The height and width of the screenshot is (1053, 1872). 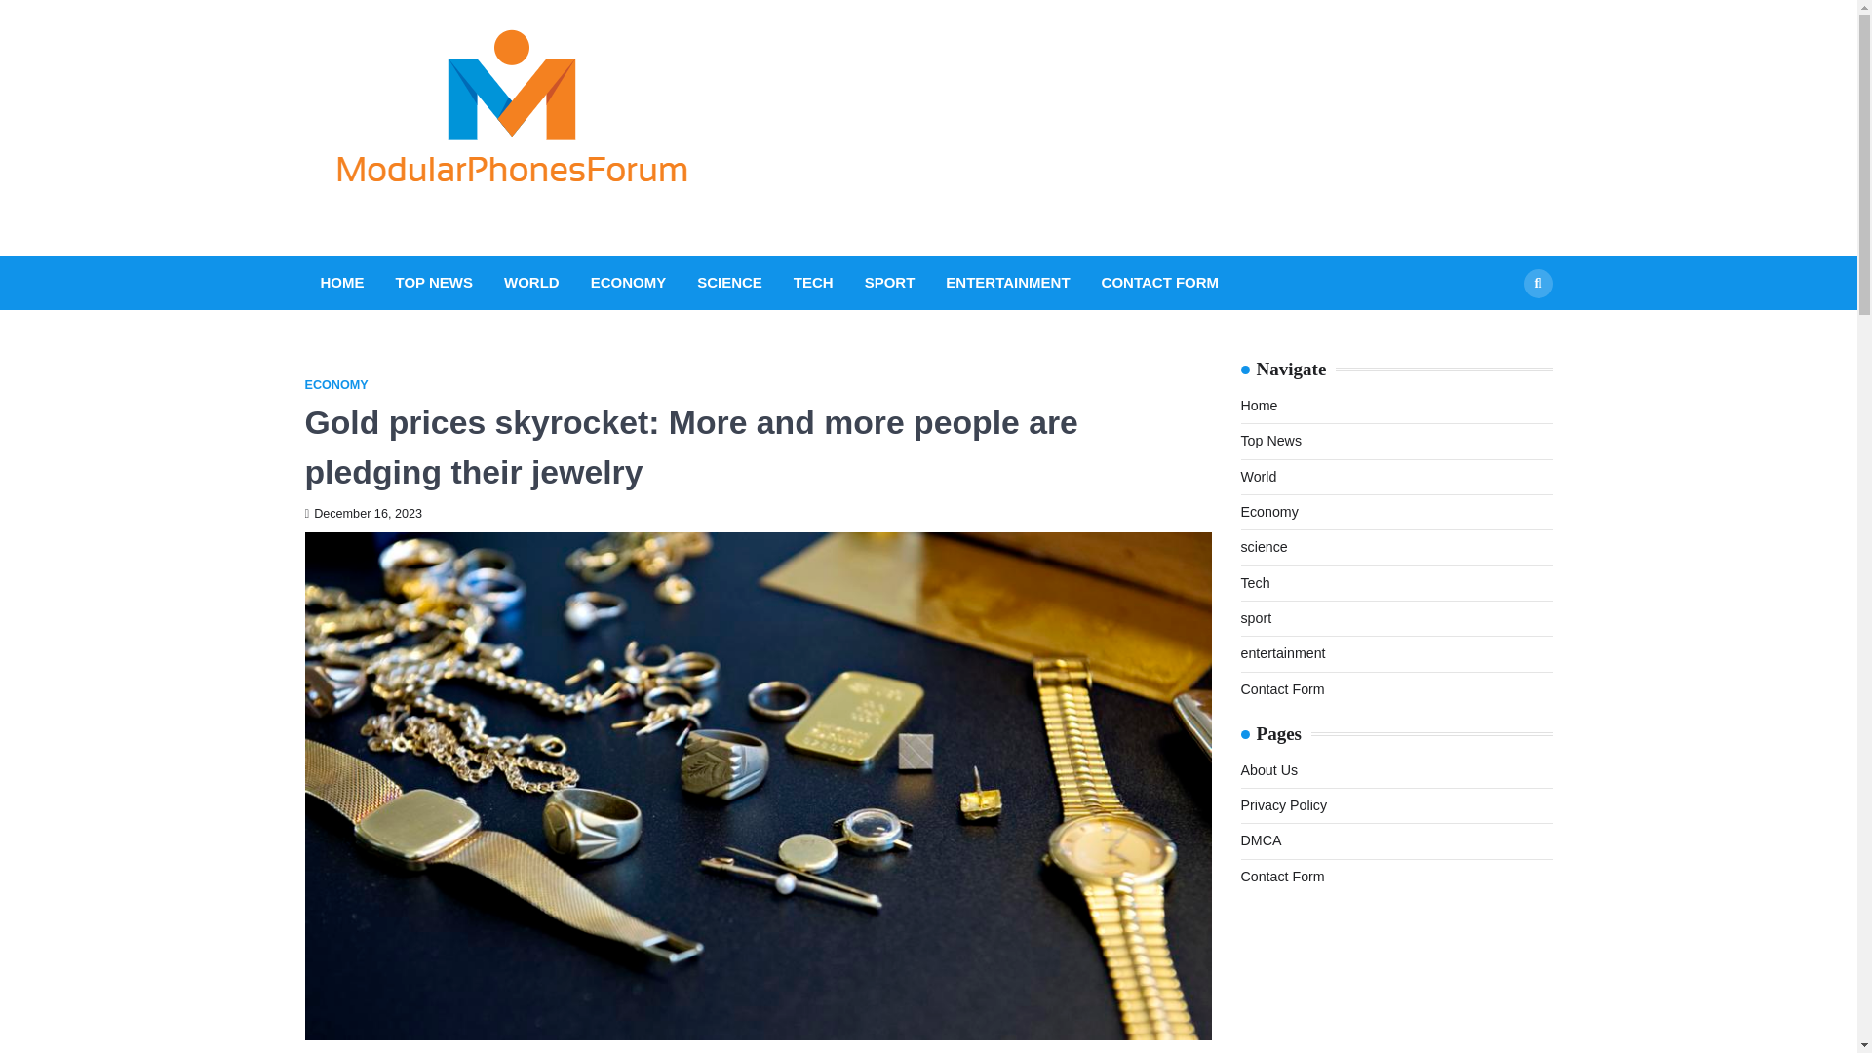 What do you see at coordinates (1267, 512) in the screenshot?
I see `Economy` at bounding box center [1267, 512].